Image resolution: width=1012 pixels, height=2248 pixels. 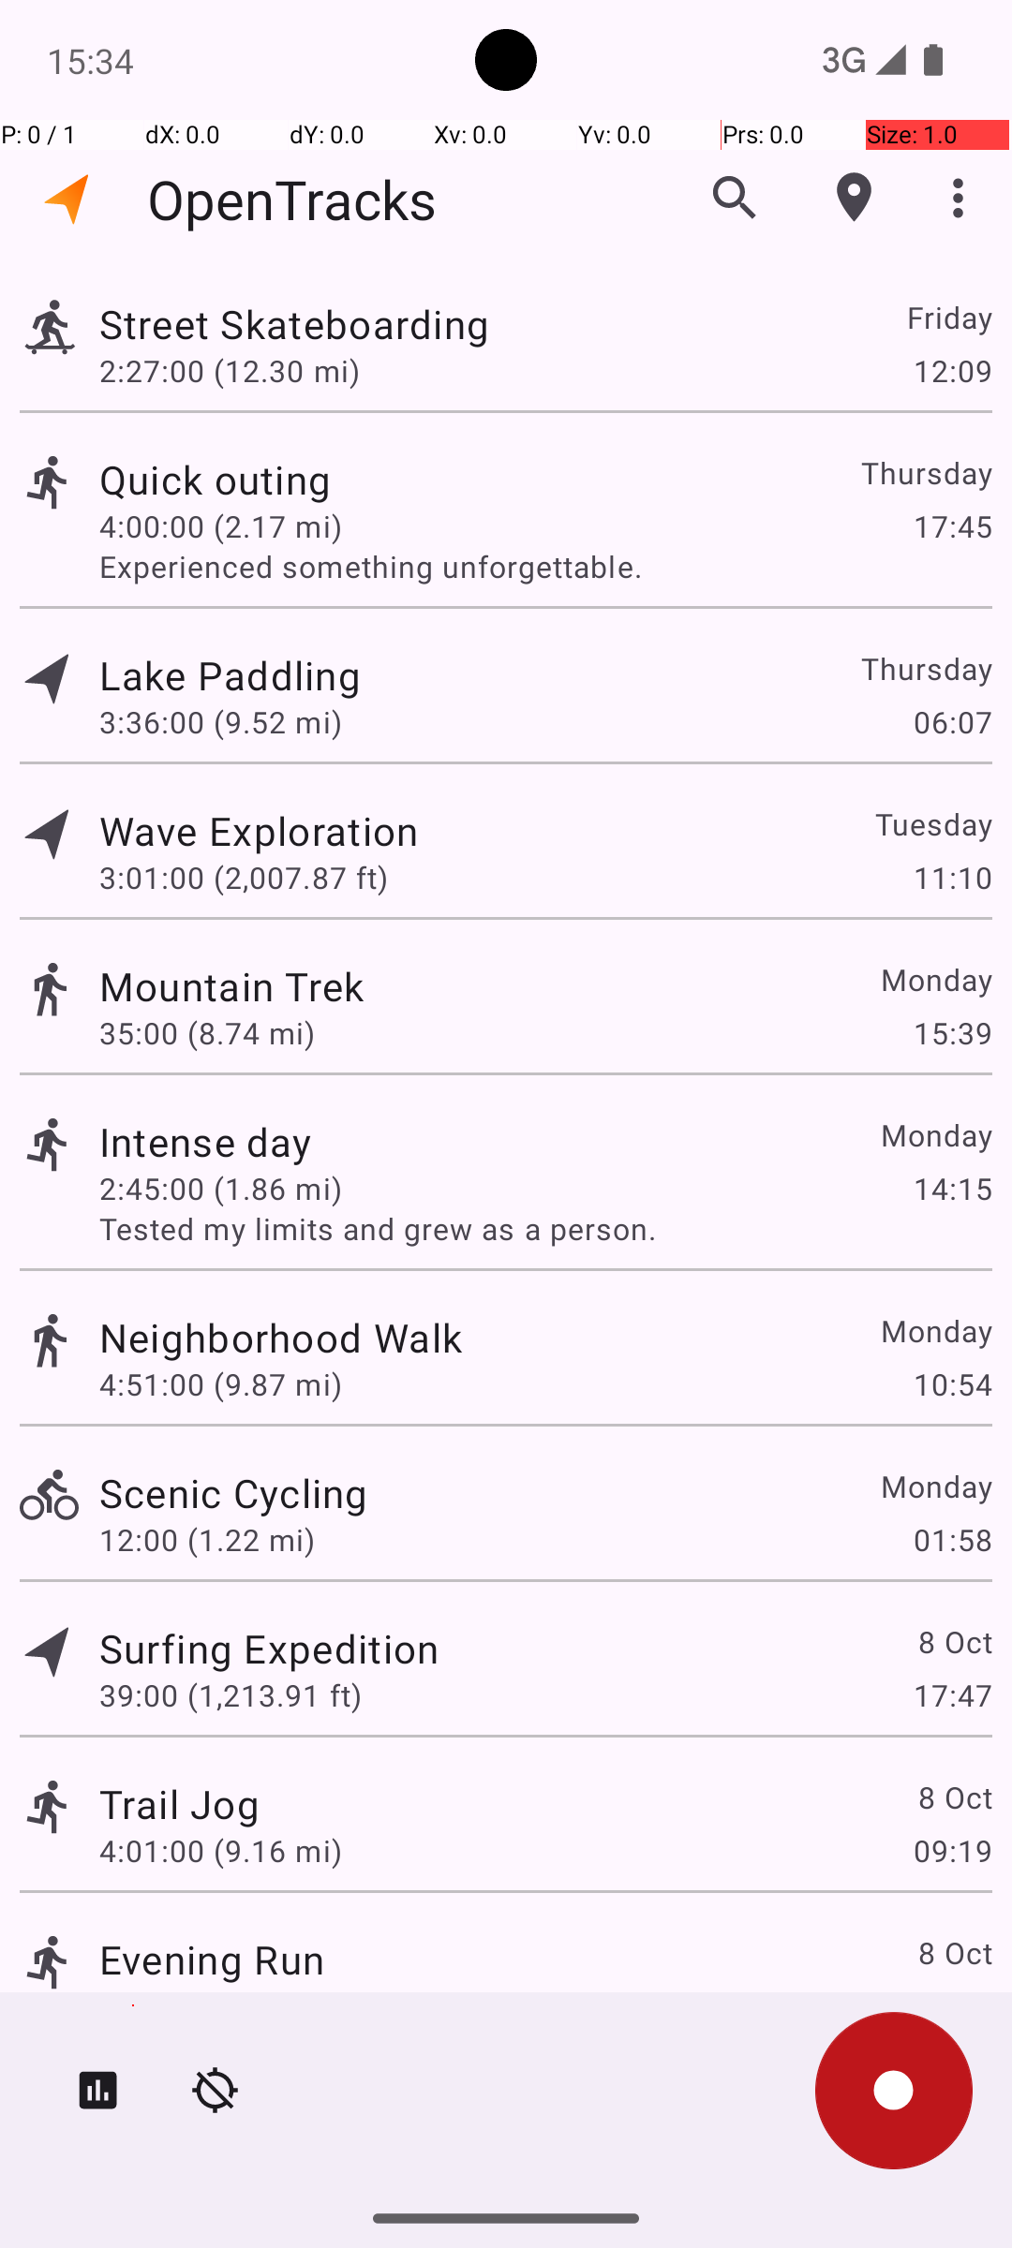 I want to click on 35:00 (8.74 mi), so click(x=207, y=1032).